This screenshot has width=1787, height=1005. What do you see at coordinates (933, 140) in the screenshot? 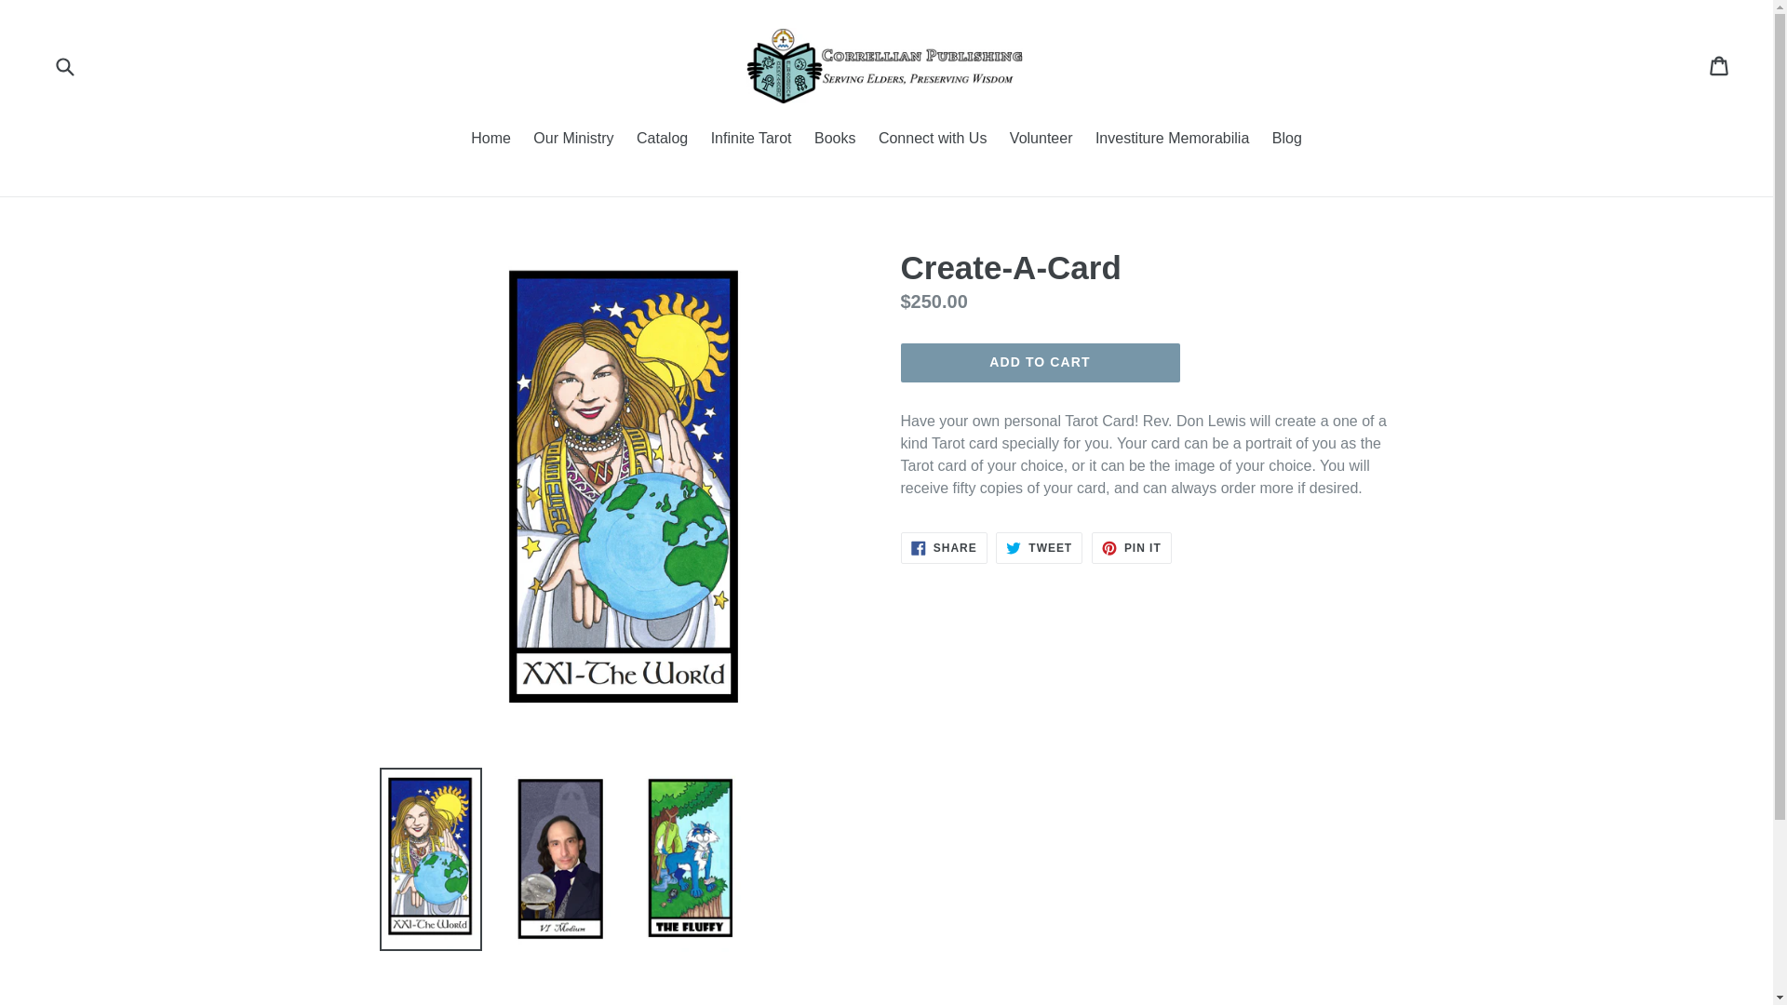
I see `Share on Facebook` at bounding box center [933, 140].